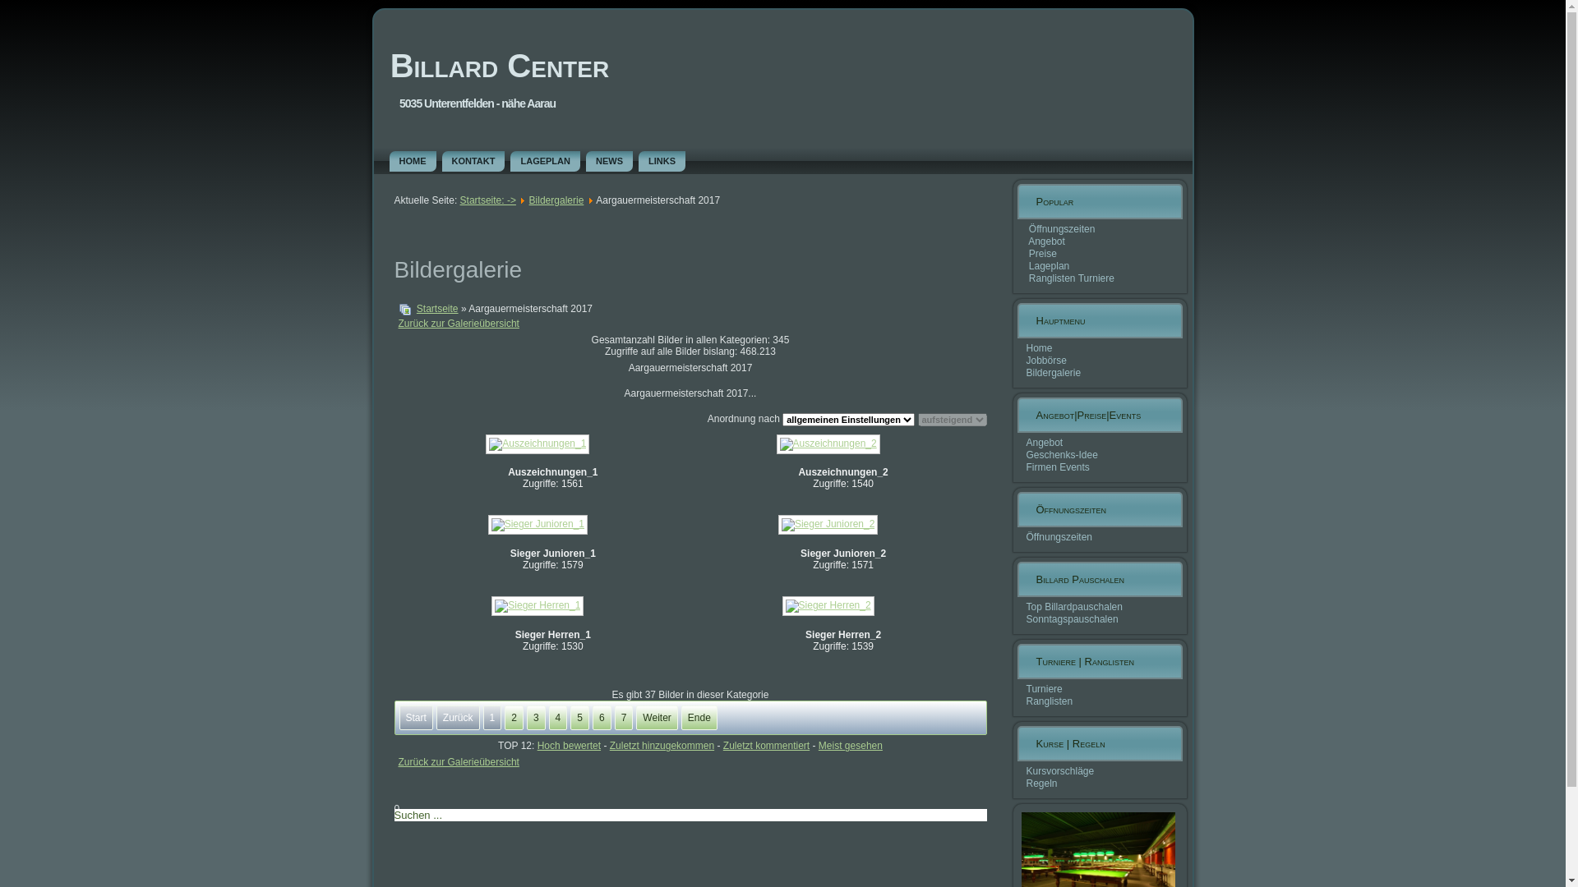 Image resolution: width=1578 pixels, height=887 pixels. What do you see at coordinates (1041, 784) in the screenshot?
I see `Regeln` at bounding box center [1041, 784].